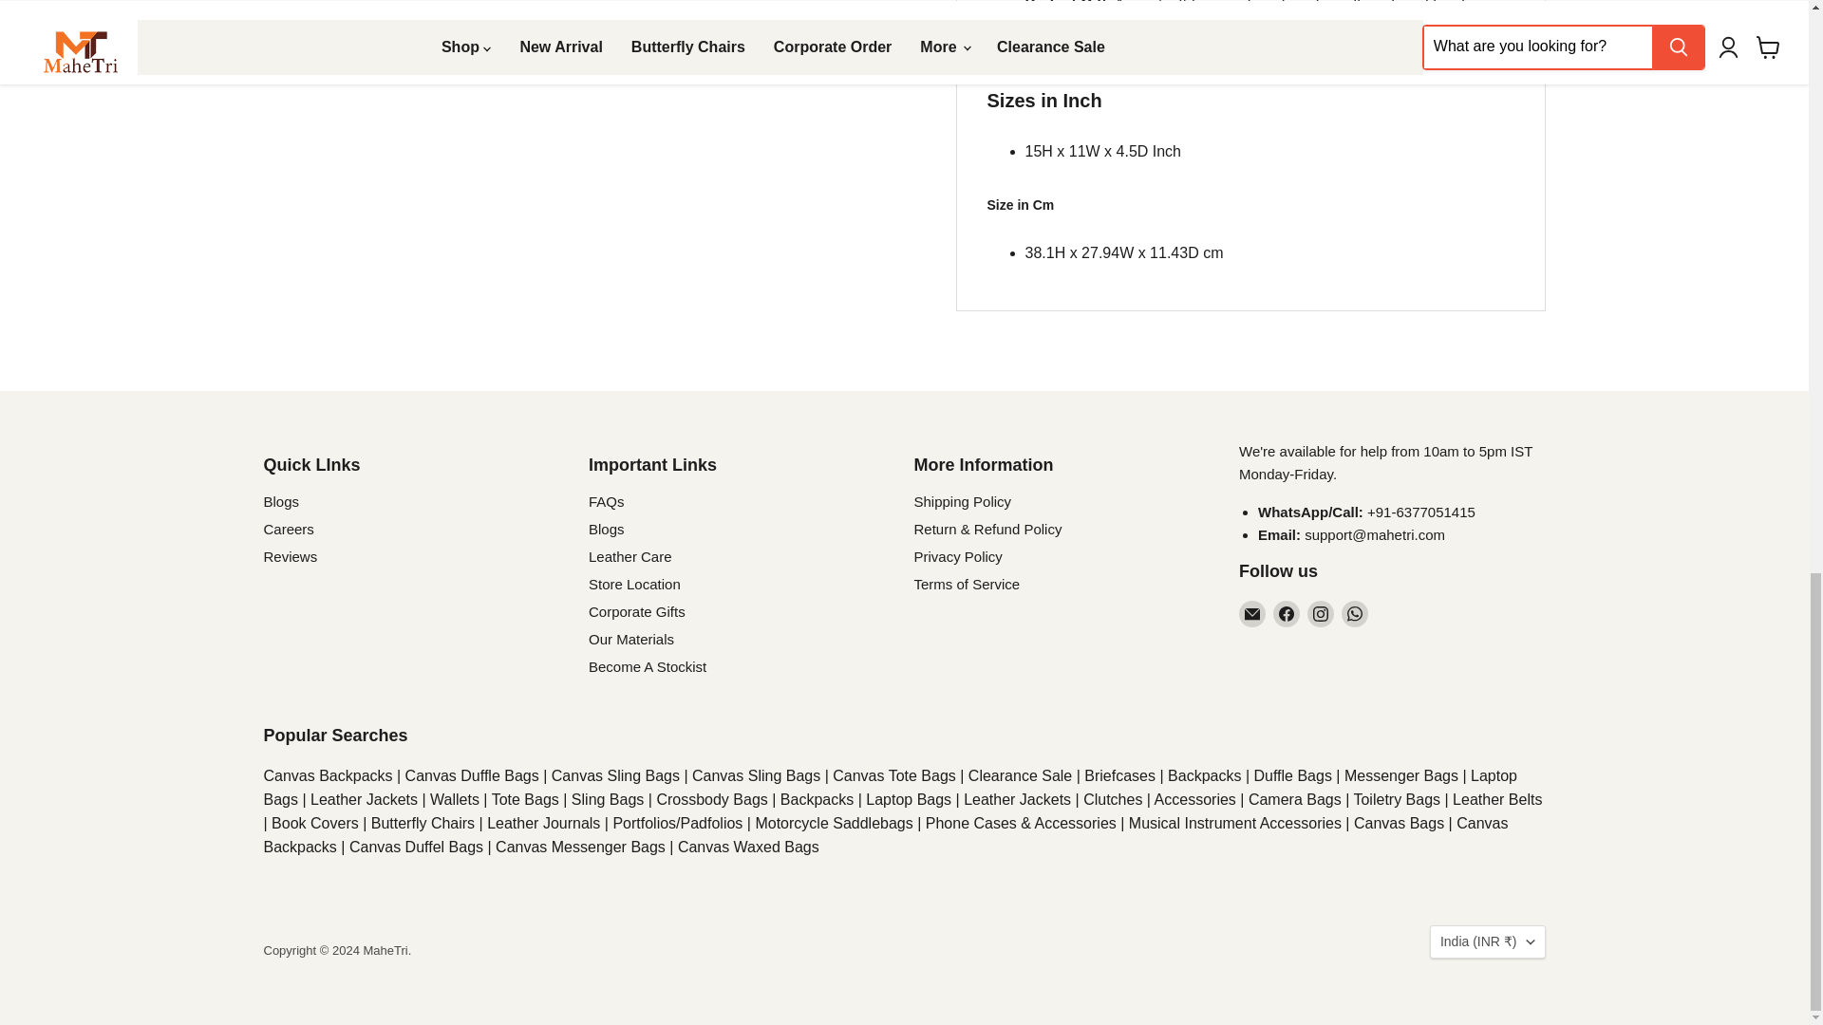  What do you see at coordinates (1355, 613) in the screenshot?
I see `WhatsApp` at bounding box center [1355, 613].